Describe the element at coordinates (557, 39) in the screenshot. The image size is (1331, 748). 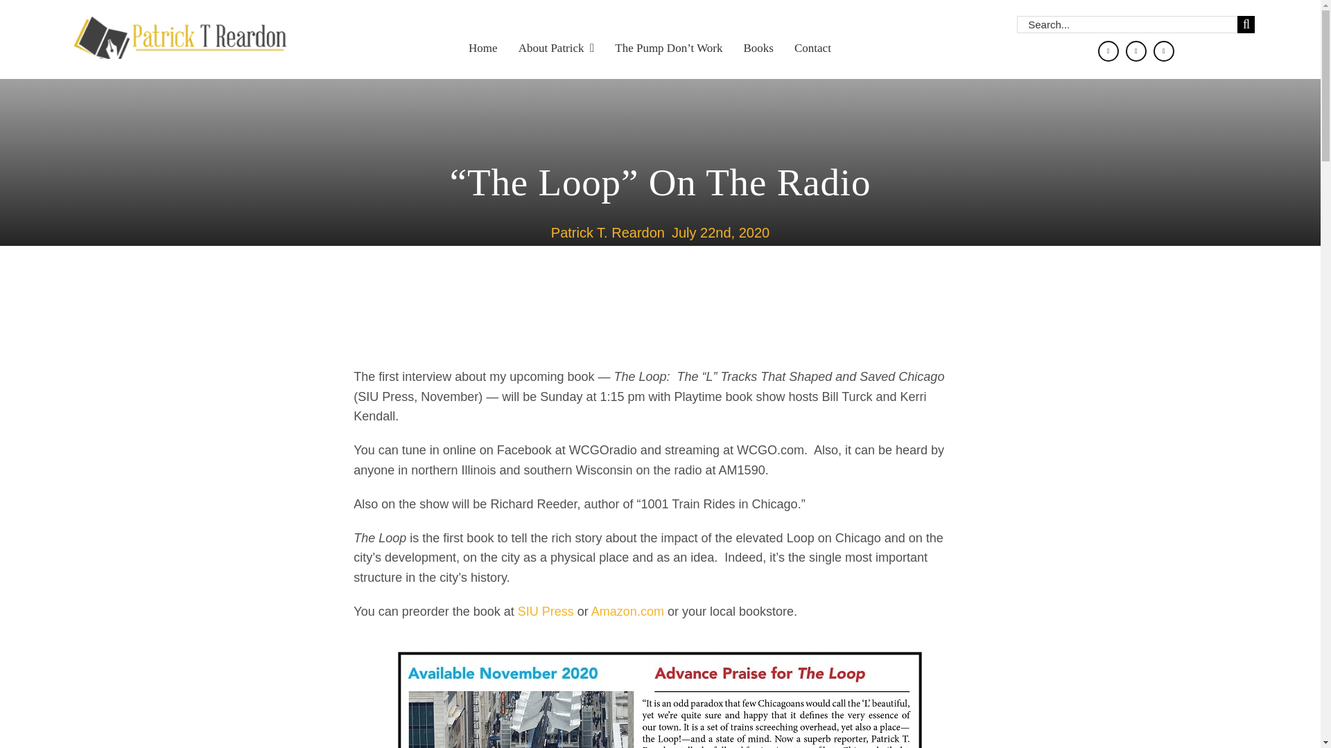
I see `About Patrick` at that location.